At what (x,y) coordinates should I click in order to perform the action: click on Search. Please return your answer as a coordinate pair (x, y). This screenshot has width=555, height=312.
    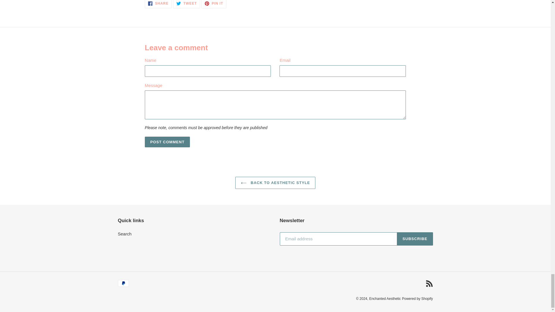
    Looking at the image, I should click on (429, 283).